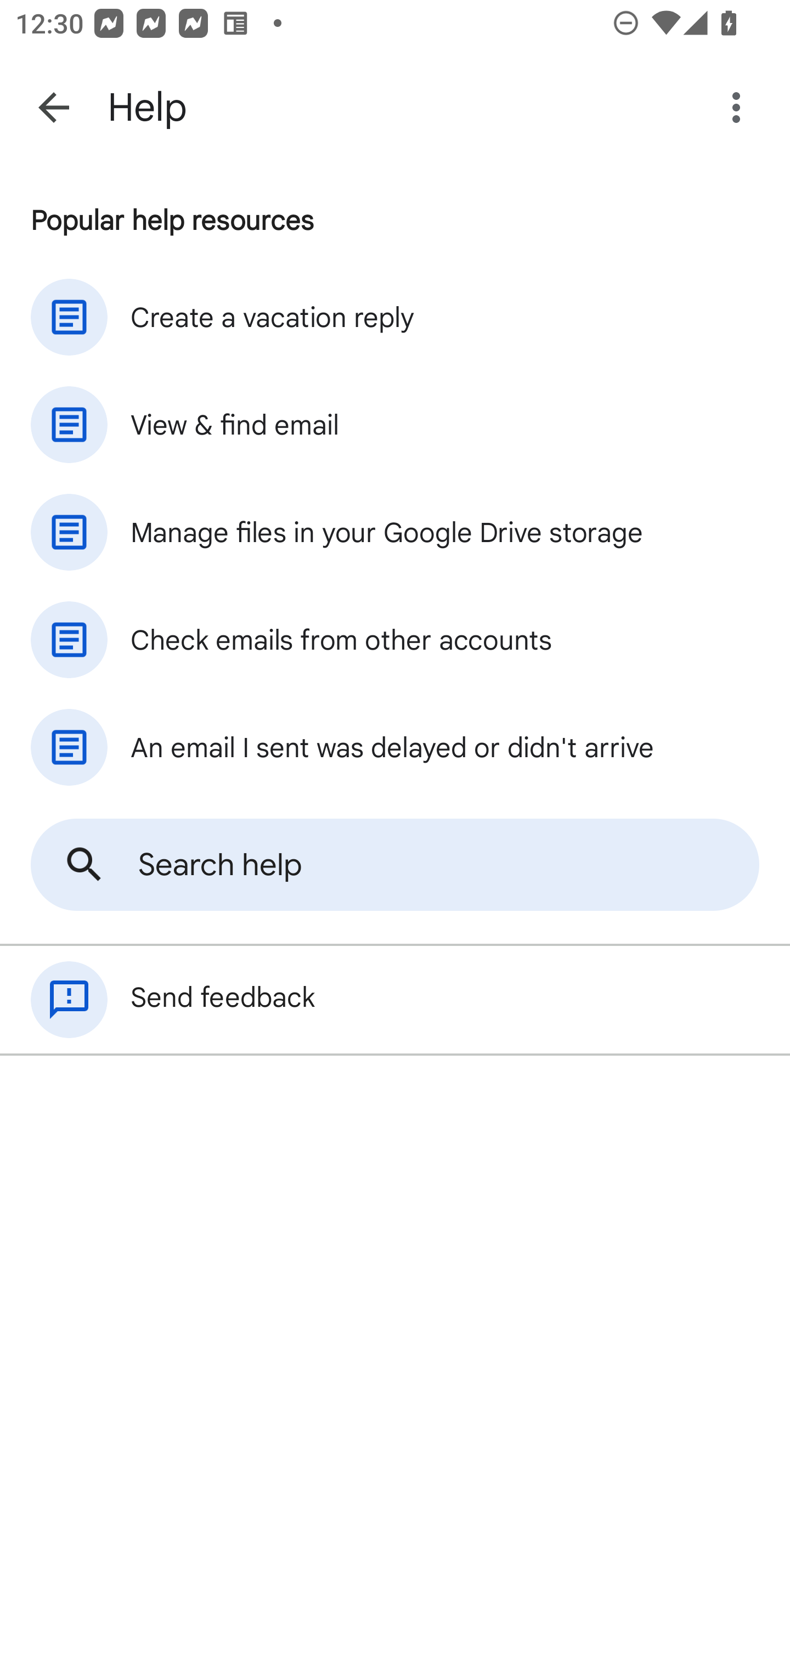 This screenshot has height=1668, width=790. I want to click on Search help, so click(395, 865).